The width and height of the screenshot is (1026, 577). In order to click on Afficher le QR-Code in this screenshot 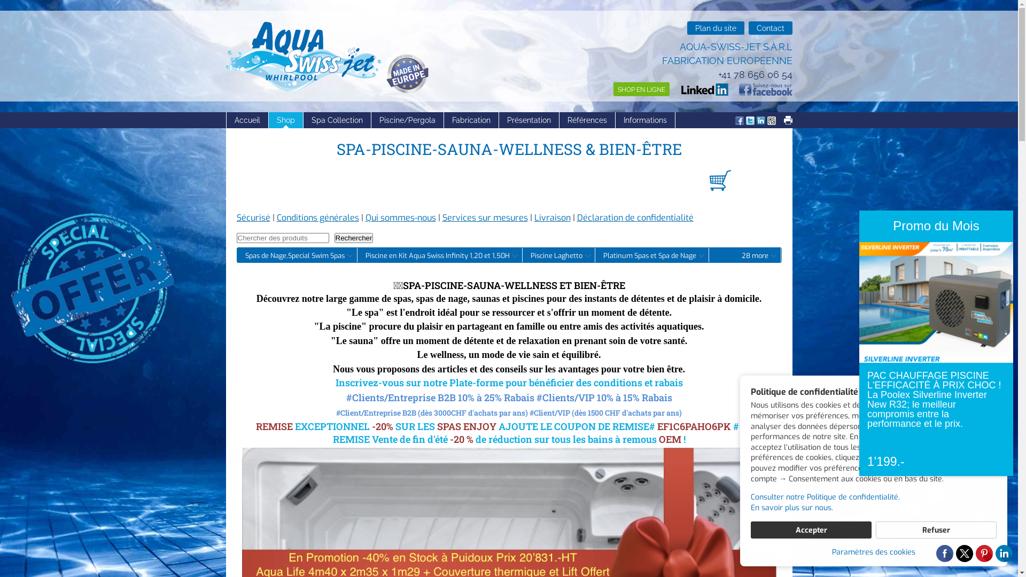, I will do `click(772, 122)`.